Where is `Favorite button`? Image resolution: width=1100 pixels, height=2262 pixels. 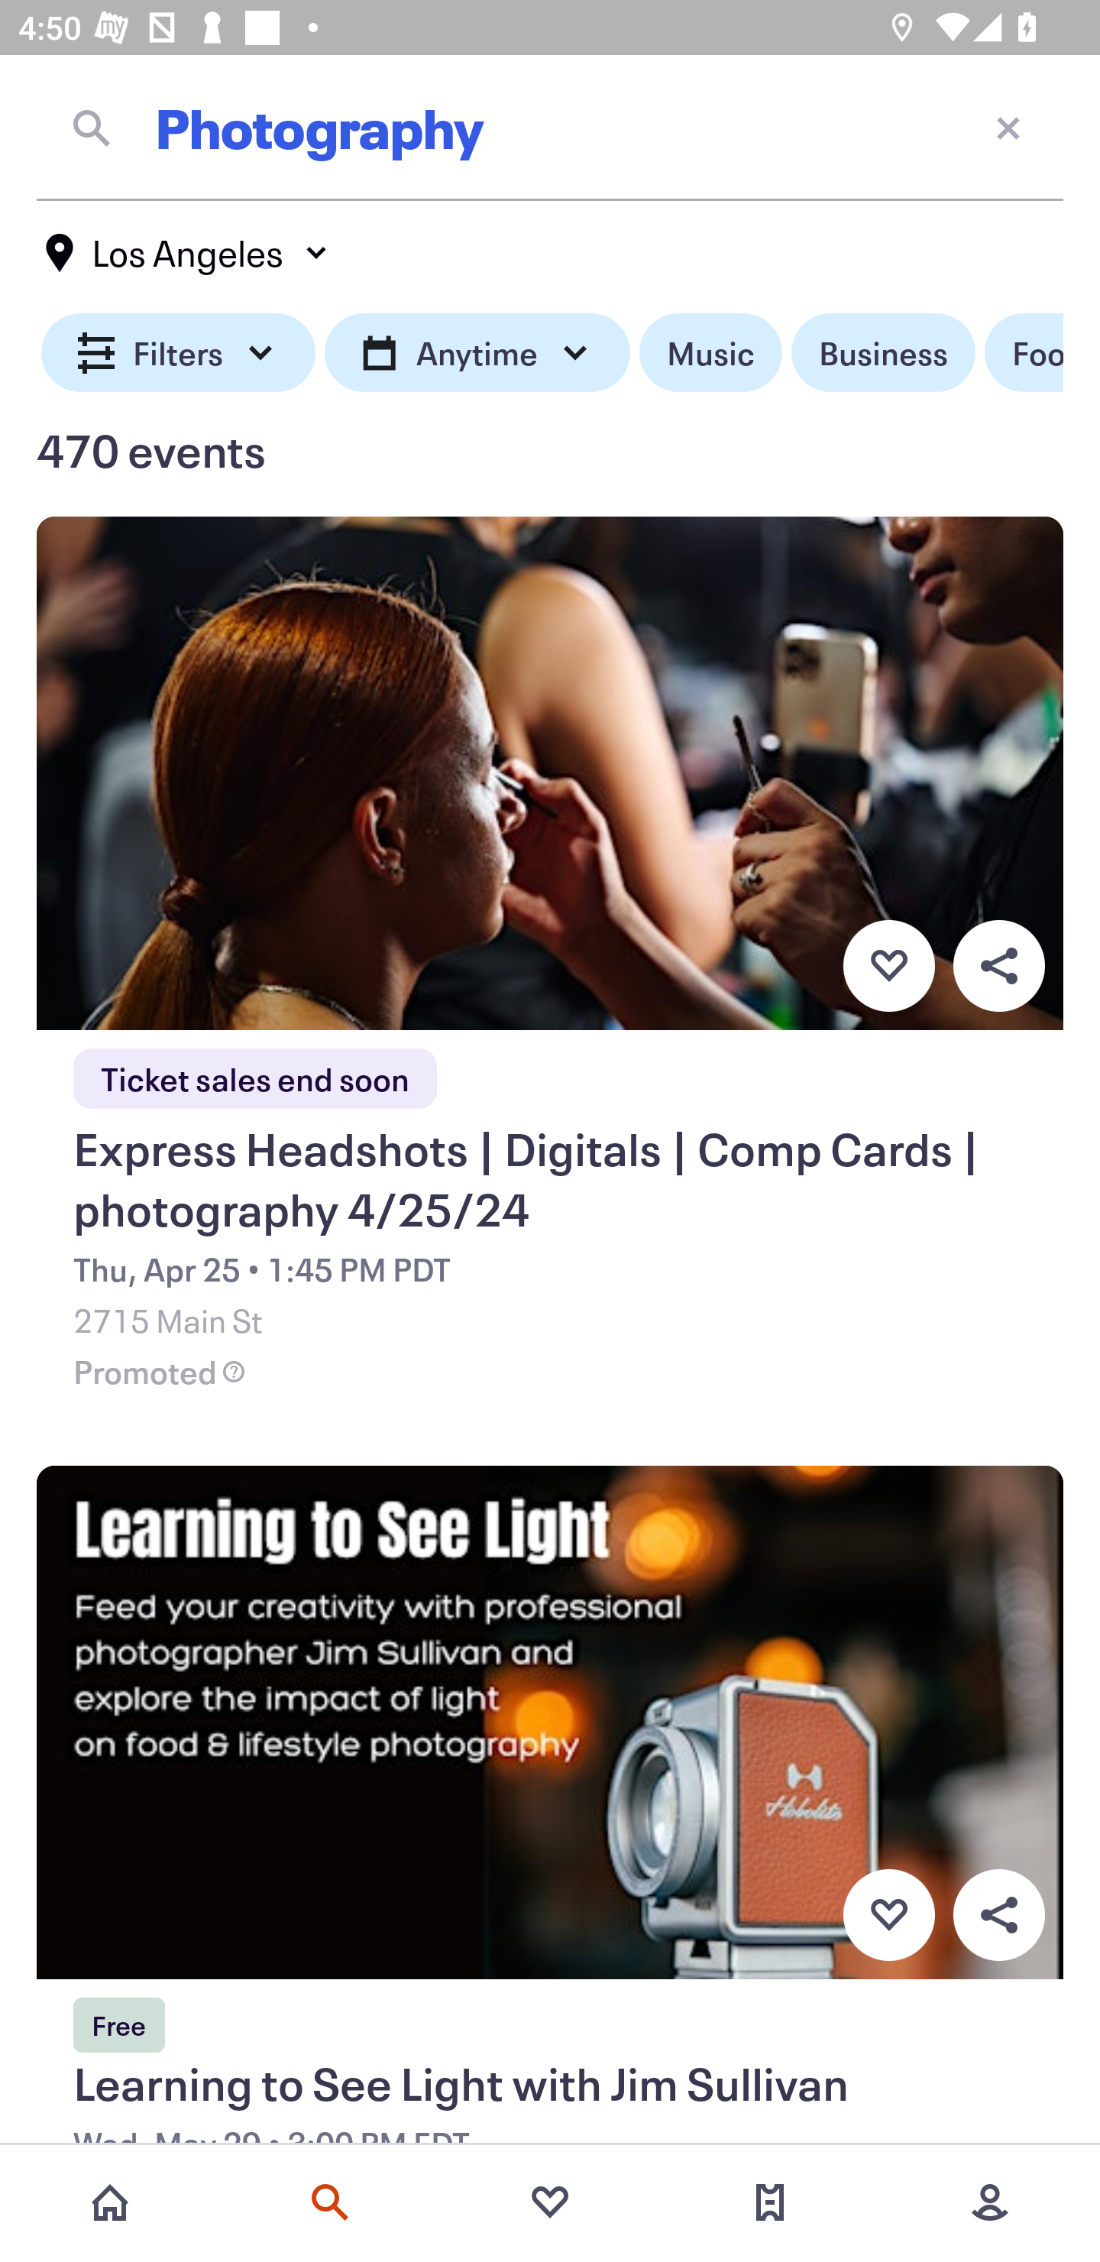 Favorite button is located at coordinates (888, 965).